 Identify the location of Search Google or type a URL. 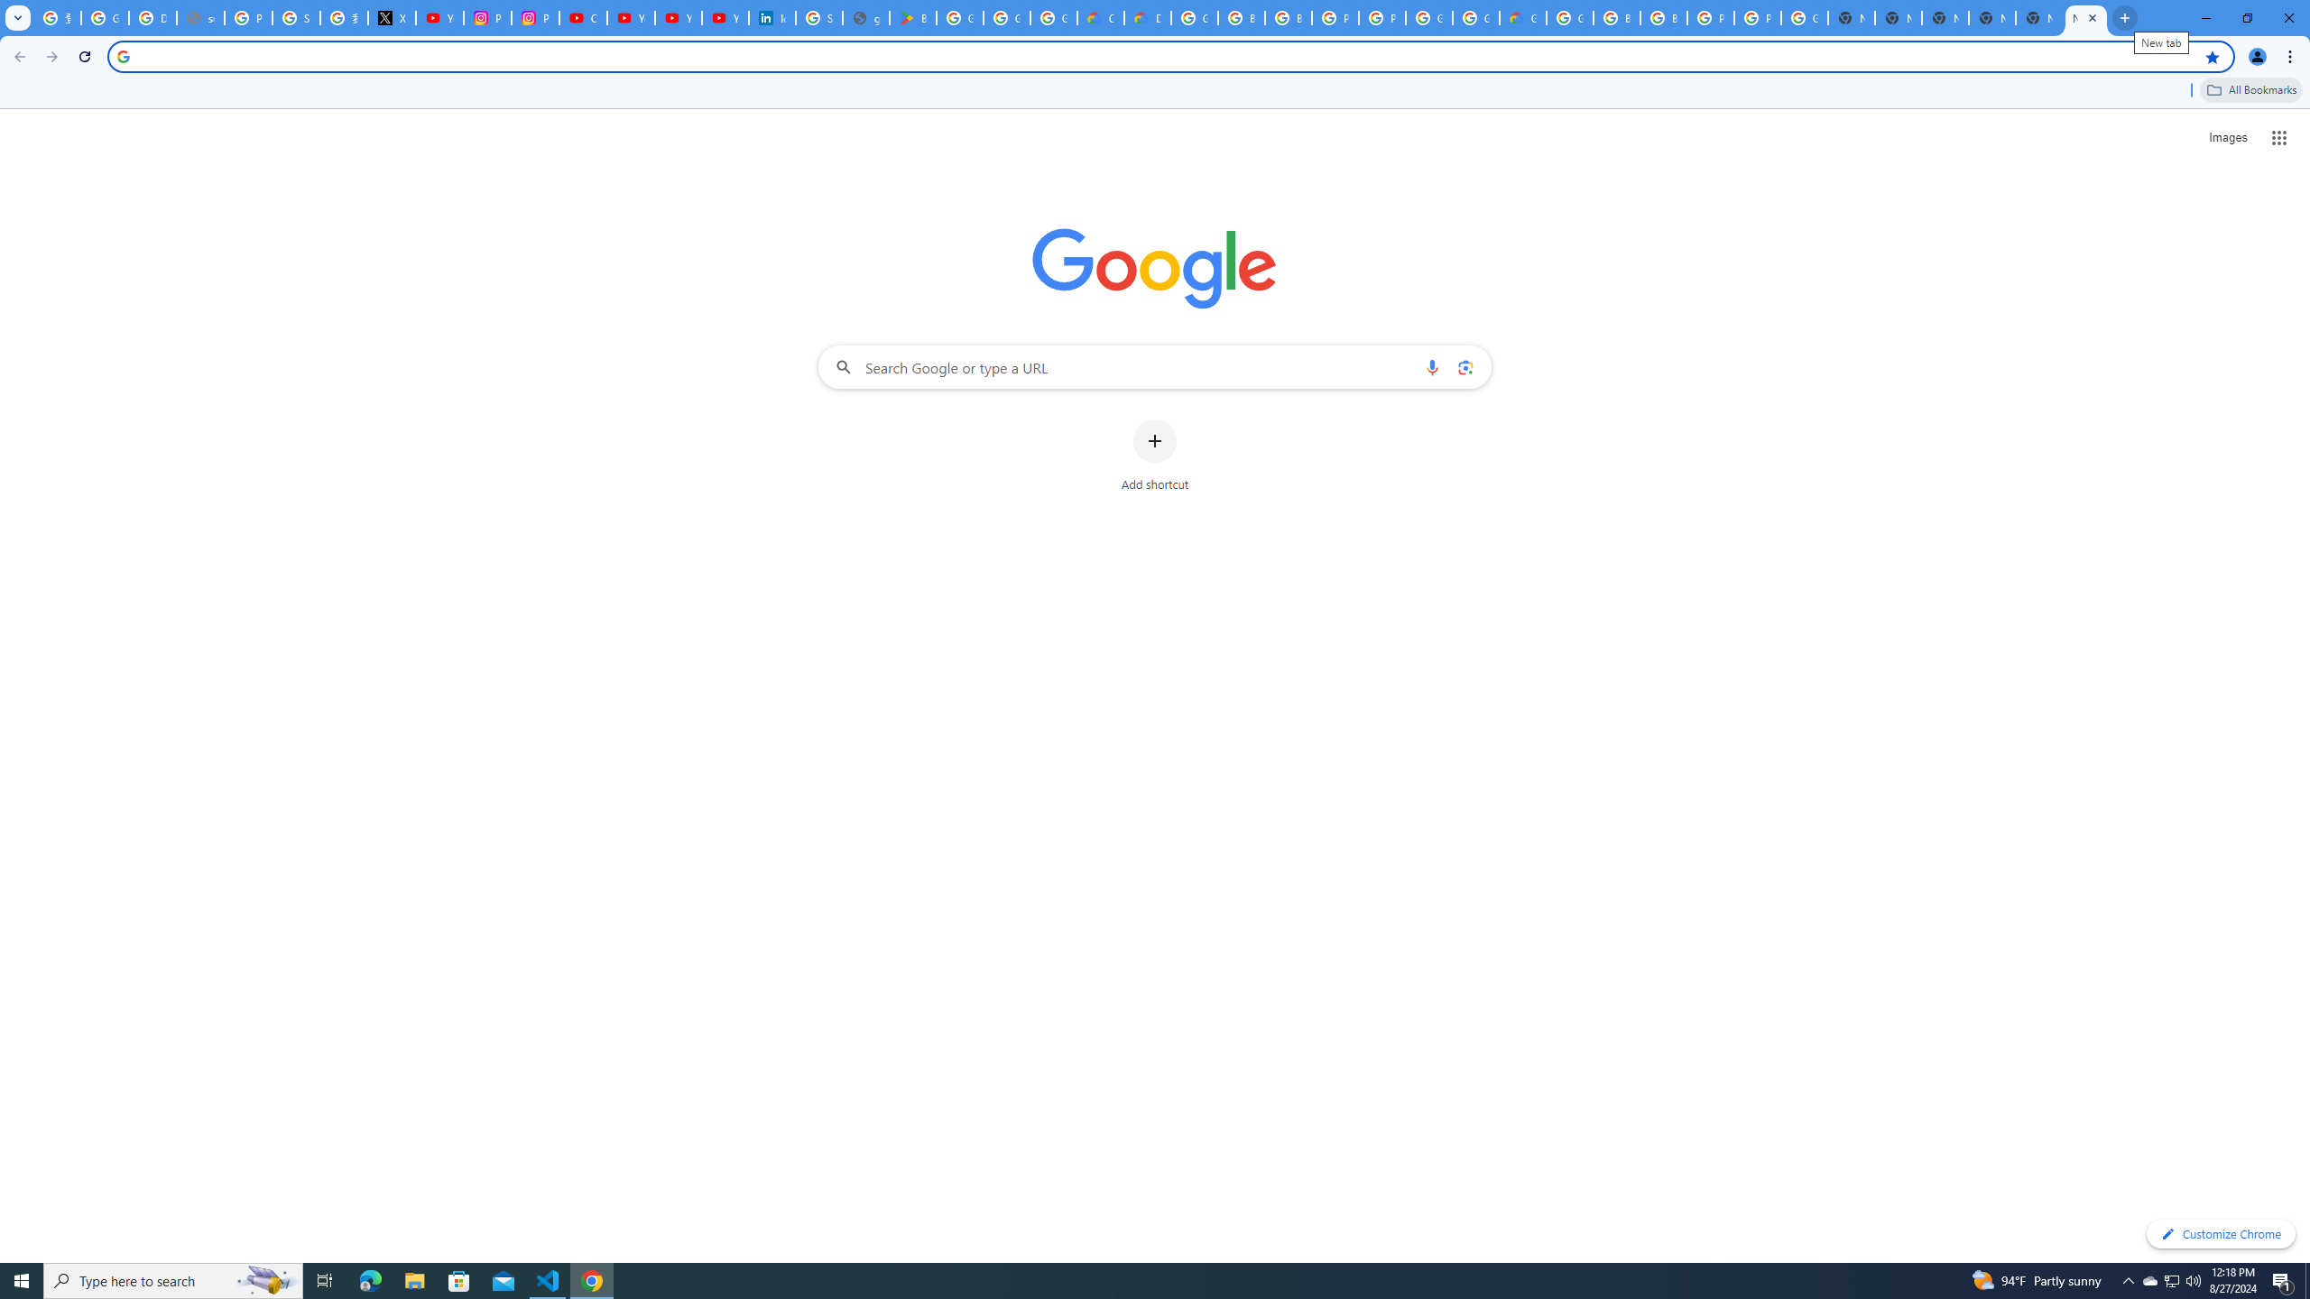
(1155, 366).